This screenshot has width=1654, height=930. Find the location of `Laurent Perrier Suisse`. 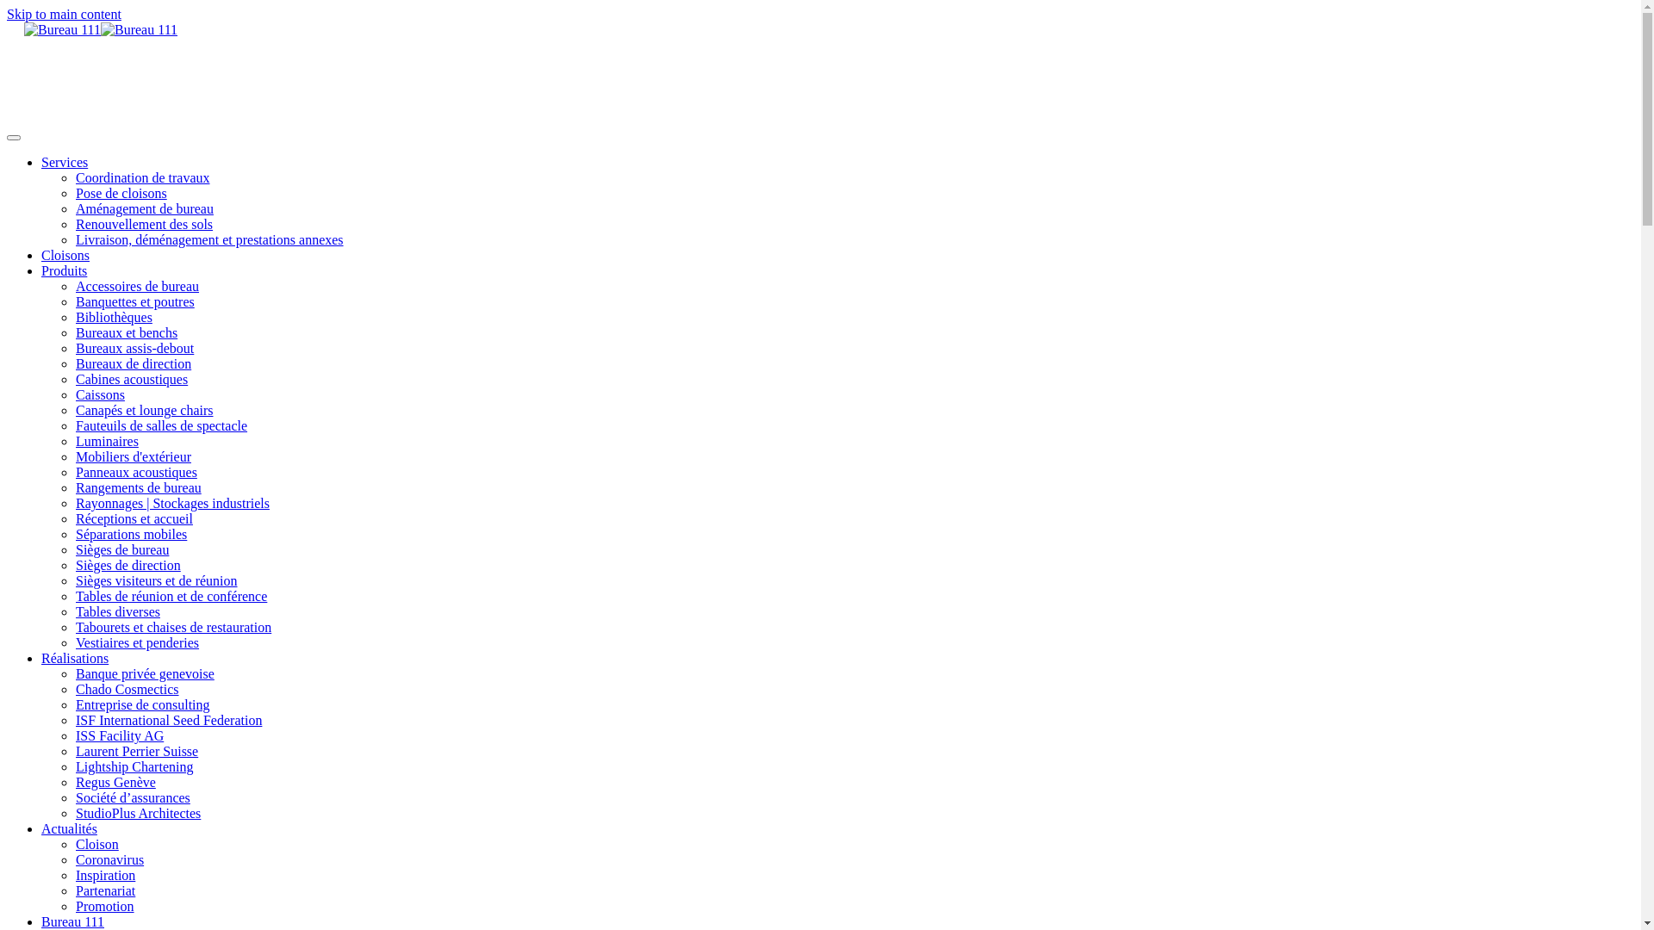

Laurent Perrier Suisse is located at coordinates (137, 751).